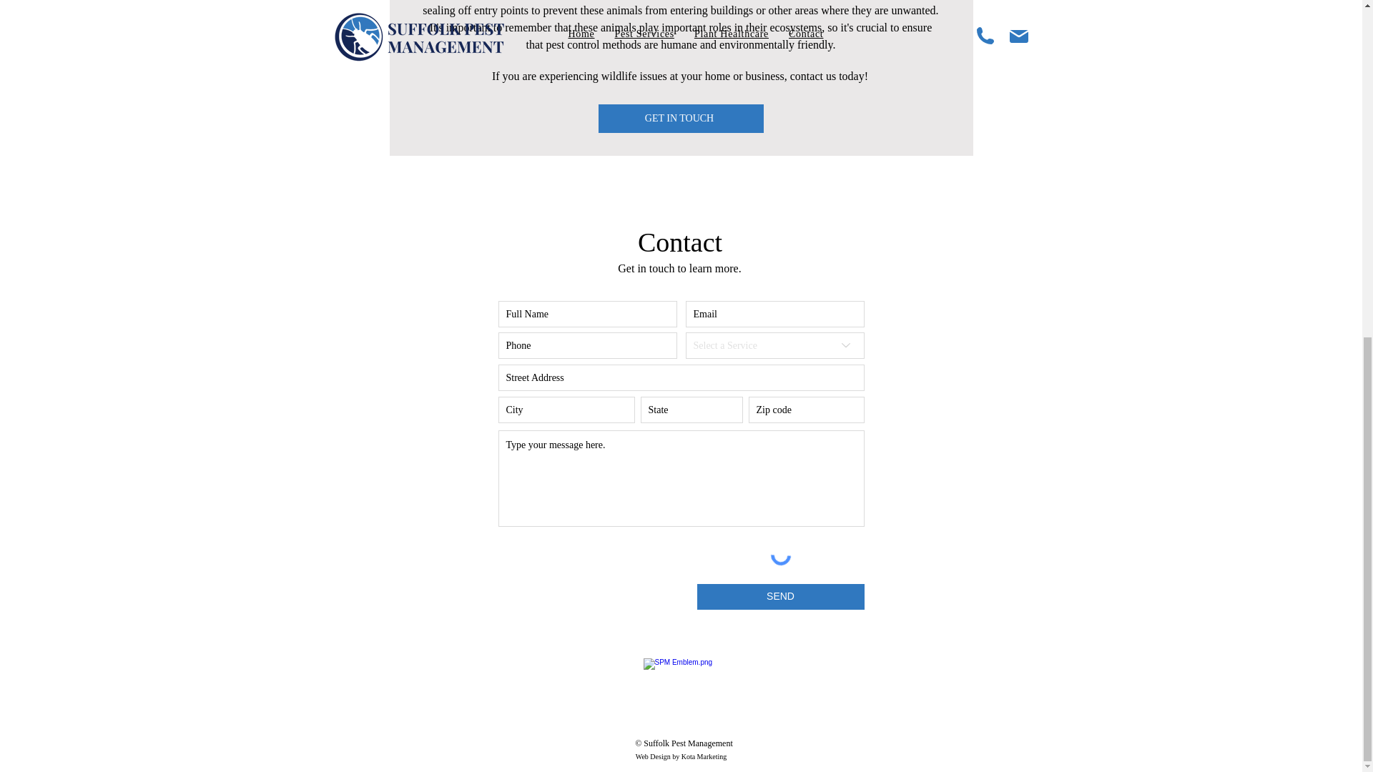  Describe the element at coordinates (779, 596) in the screenshot. I see `SEND` at that location.